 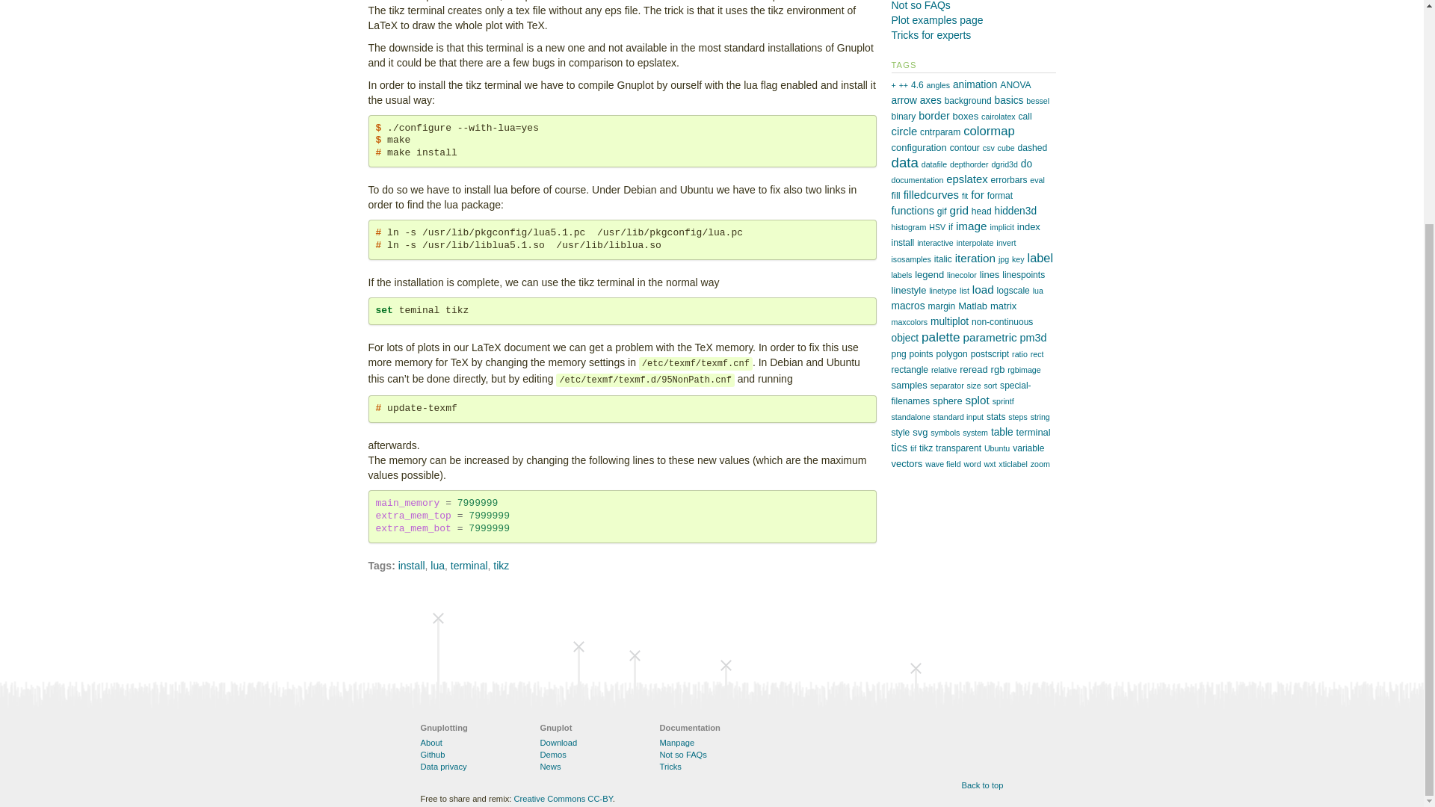 I want to click on angles, so click(x=939, y=85).